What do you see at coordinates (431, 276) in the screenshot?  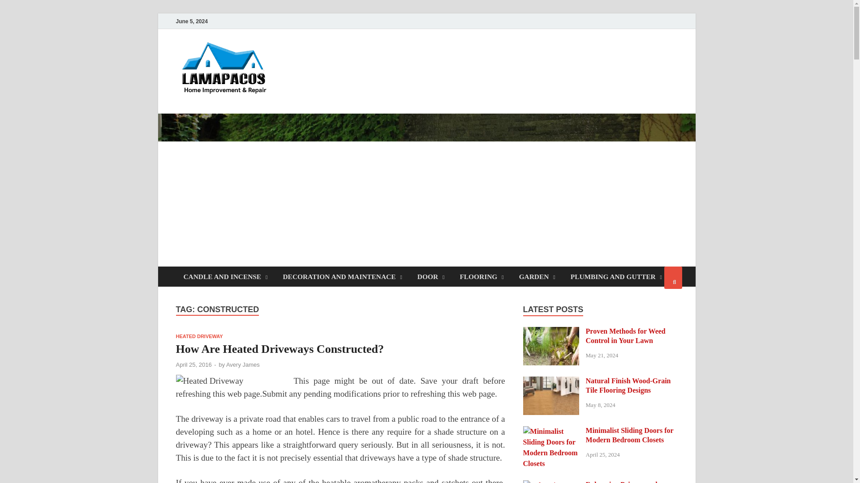 I see `DOOR` at bounding box center [431, 276].